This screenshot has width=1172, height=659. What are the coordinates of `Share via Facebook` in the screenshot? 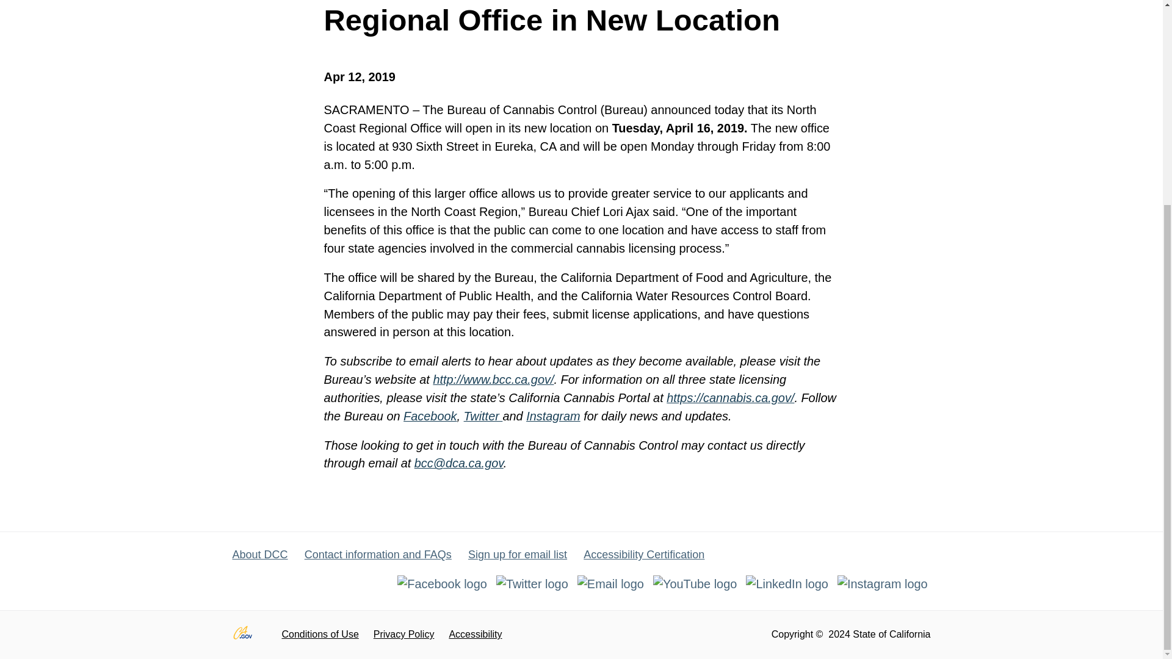 It's located at (443, 583).